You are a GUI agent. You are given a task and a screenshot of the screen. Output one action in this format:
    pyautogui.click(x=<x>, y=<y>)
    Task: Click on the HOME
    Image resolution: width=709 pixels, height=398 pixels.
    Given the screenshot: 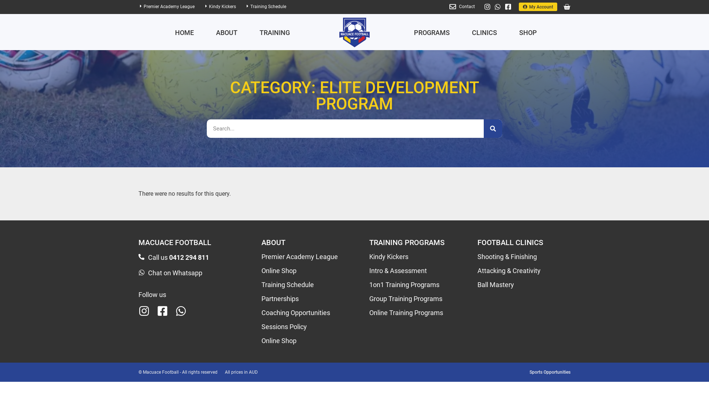 What is the action you would take?
    pyautogui.click(x=185, y=32)
    